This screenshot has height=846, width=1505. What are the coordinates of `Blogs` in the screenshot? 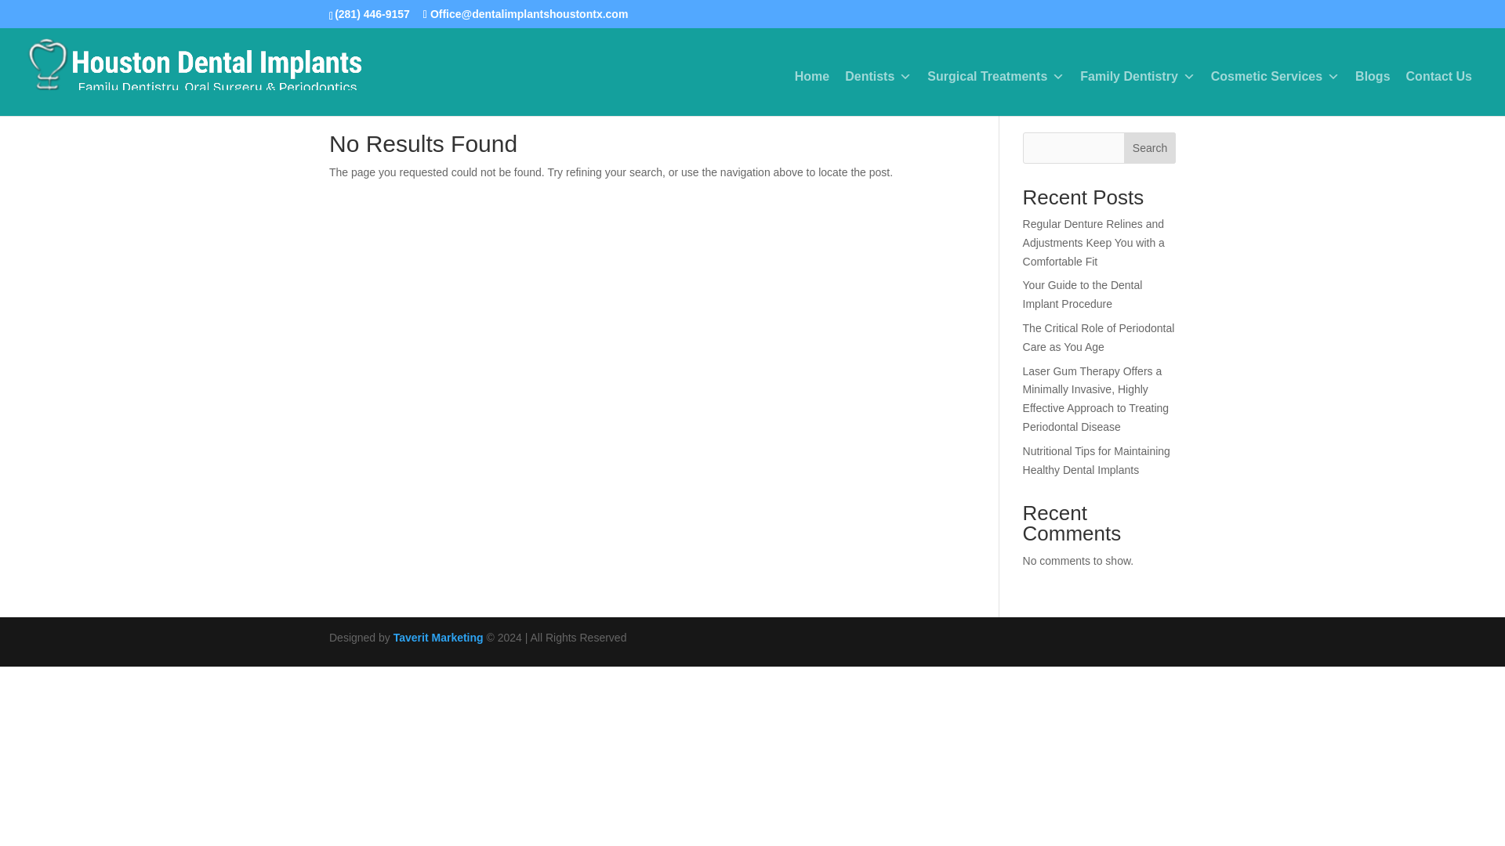 It's located at (1372, 76).